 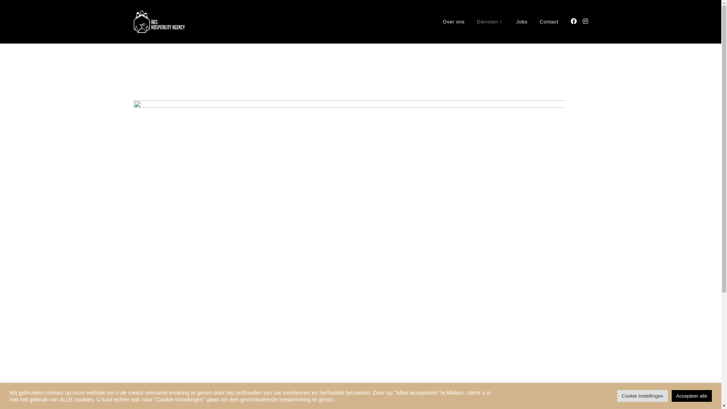 I want to click on Accepteer alle, so click(x=692, y=396).